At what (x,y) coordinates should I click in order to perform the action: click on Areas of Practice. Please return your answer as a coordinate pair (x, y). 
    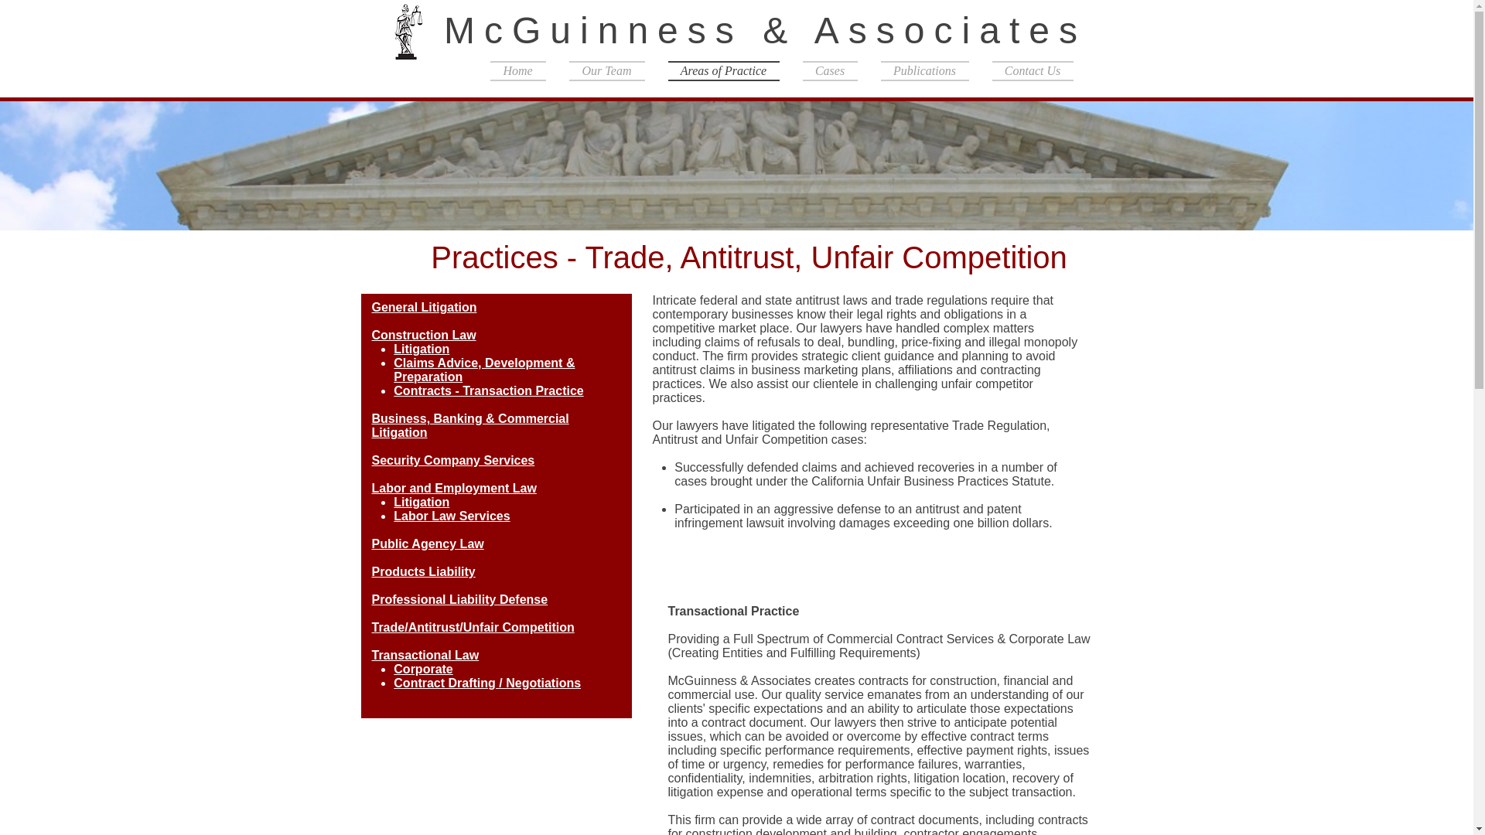
    Looking at the image, I should click on (722, 70).